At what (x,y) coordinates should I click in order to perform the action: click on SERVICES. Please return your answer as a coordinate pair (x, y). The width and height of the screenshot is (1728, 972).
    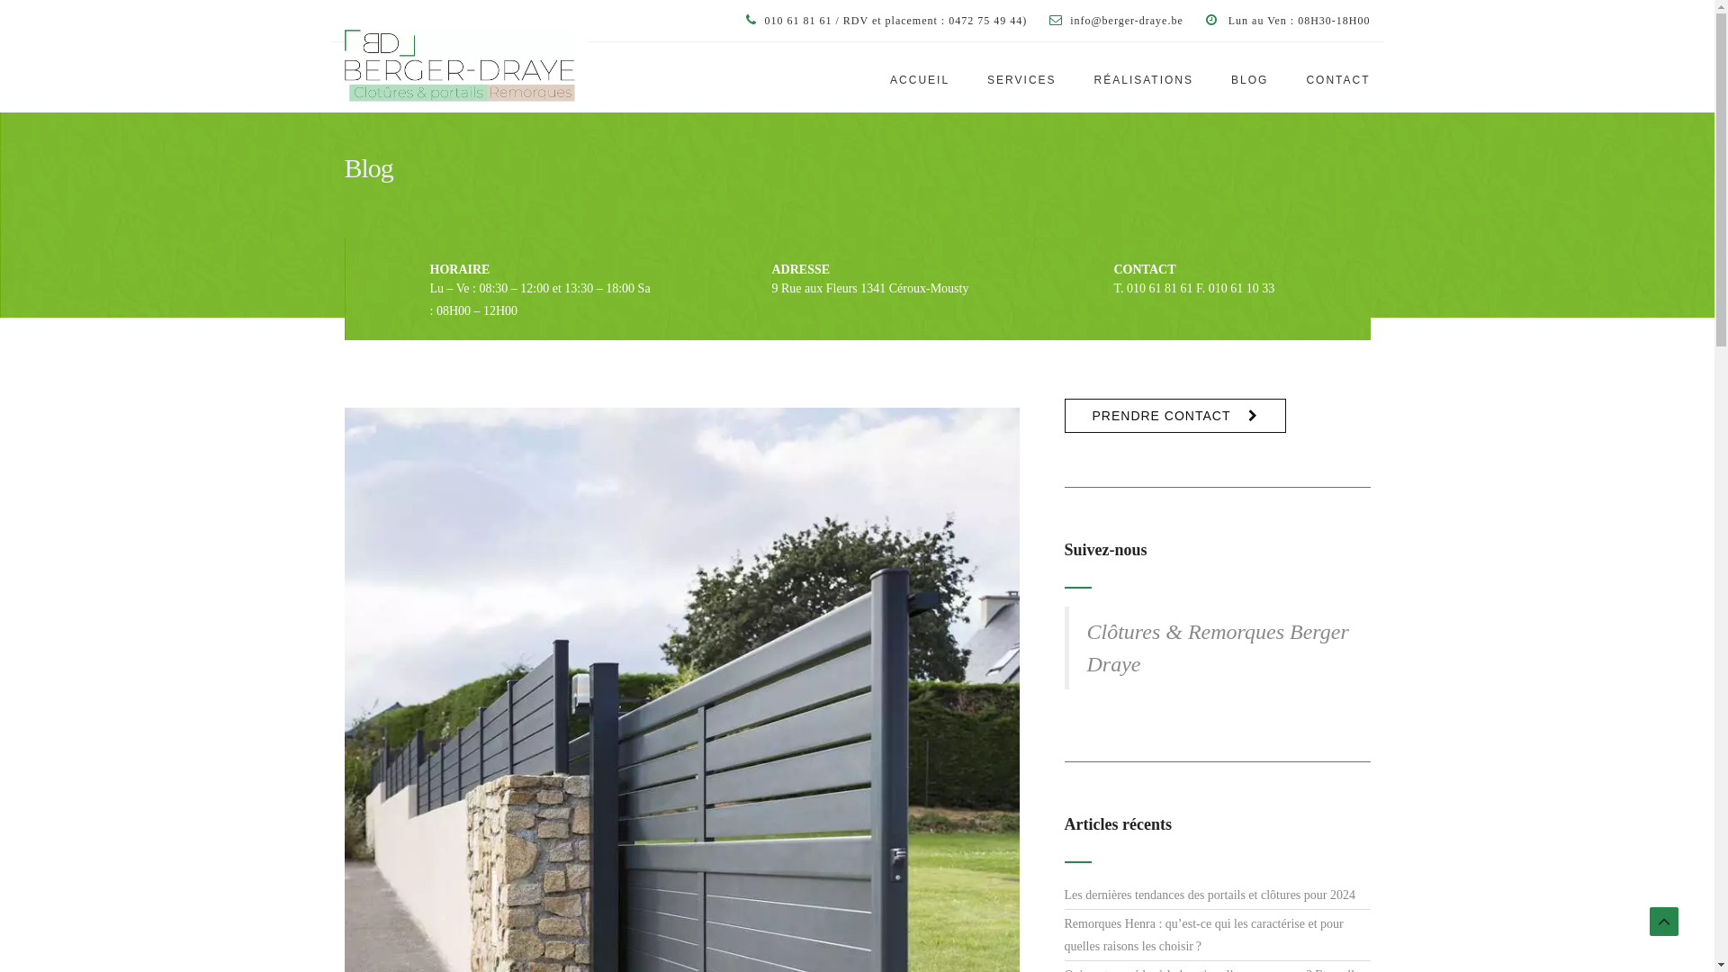
    Looking at the image, I should click on (1022, 78).